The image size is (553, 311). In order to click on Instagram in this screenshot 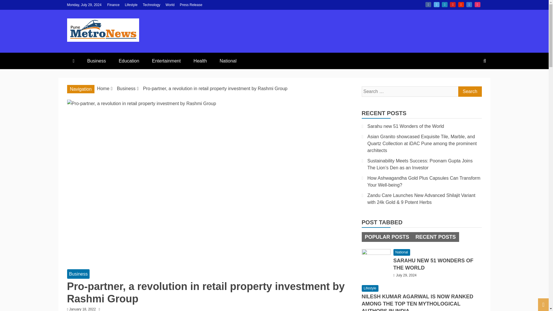, I will do `click(478, 4)`.